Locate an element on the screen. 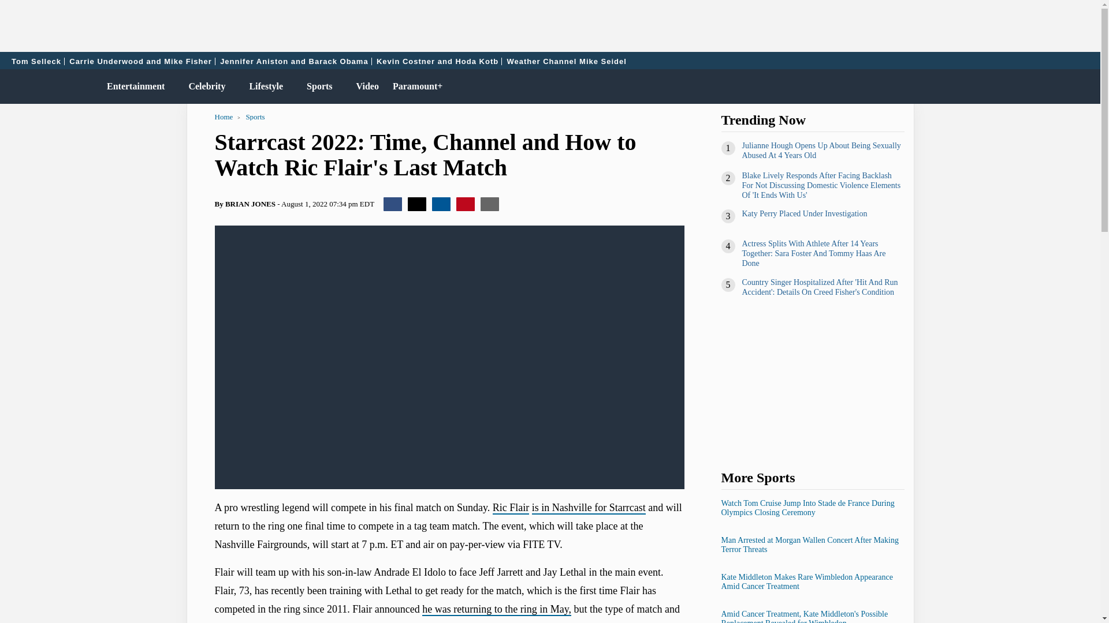  Dark Mode is located at coordinates (1062, 87).